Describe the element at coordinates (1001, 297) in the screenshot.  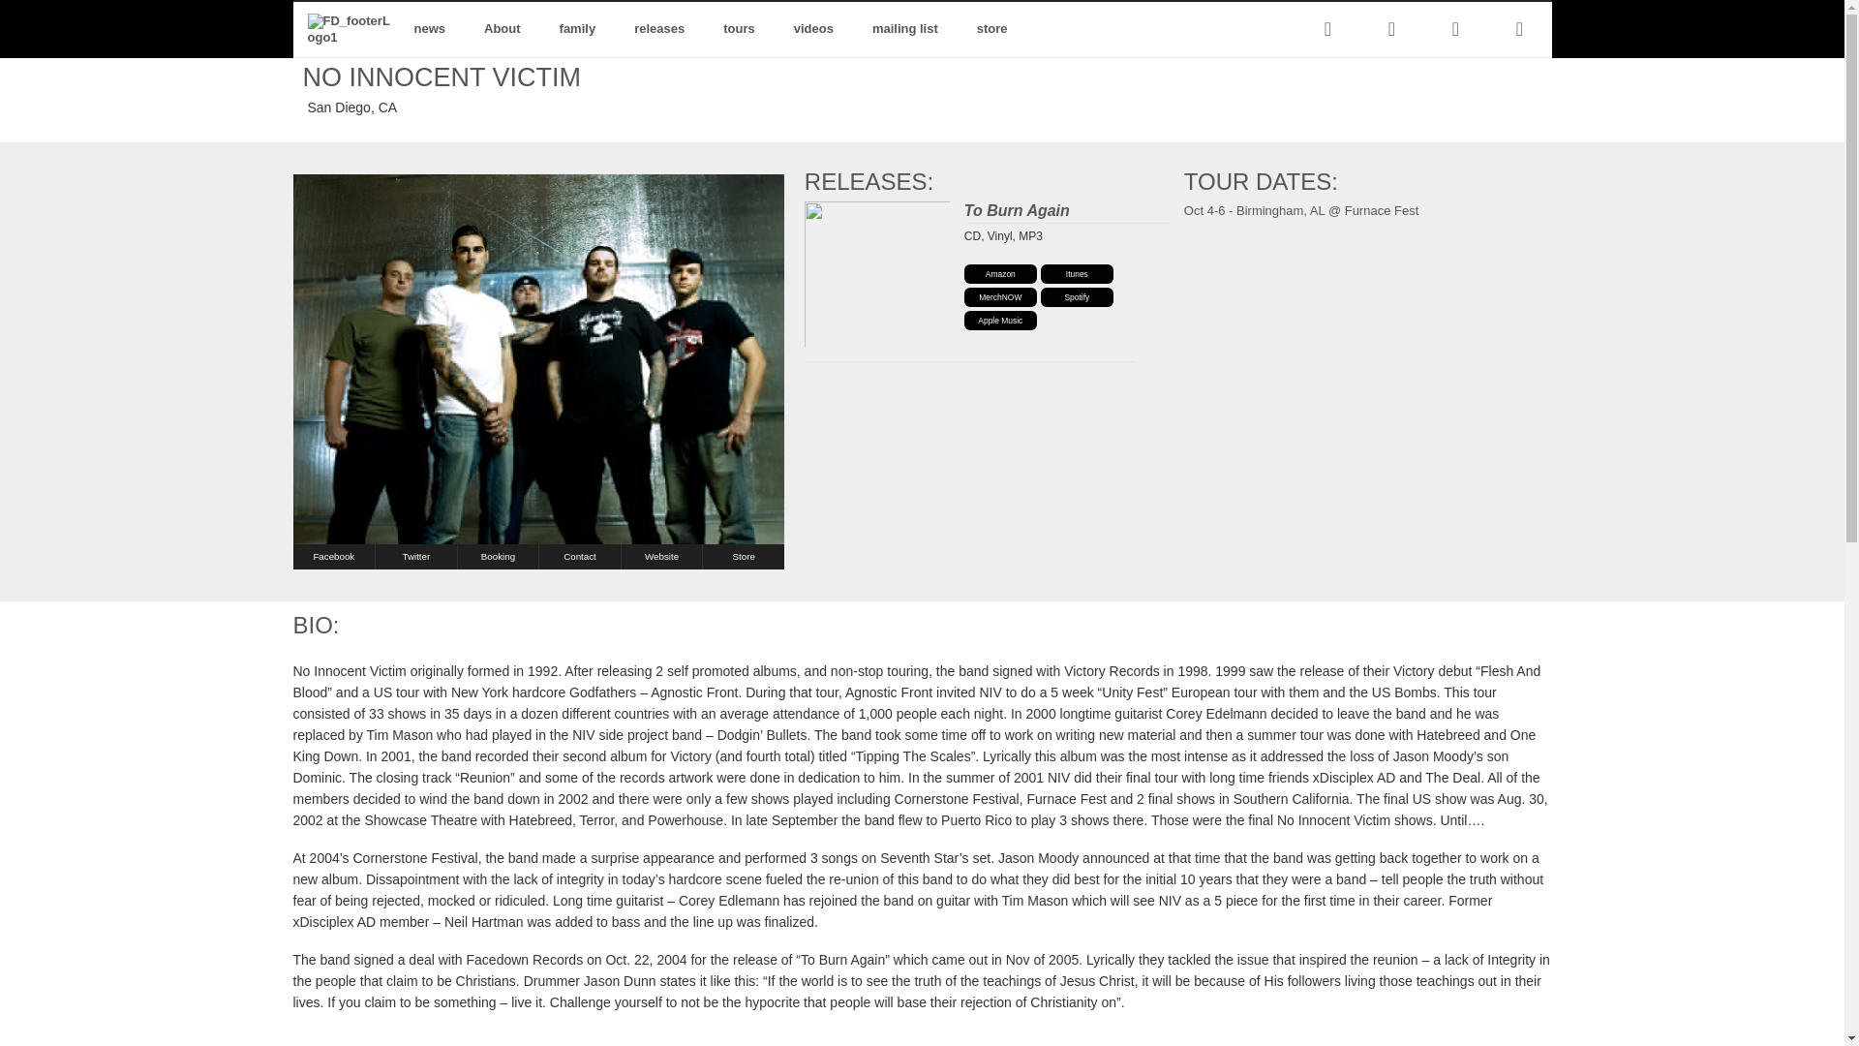
I see `MerchNOW` at that location.